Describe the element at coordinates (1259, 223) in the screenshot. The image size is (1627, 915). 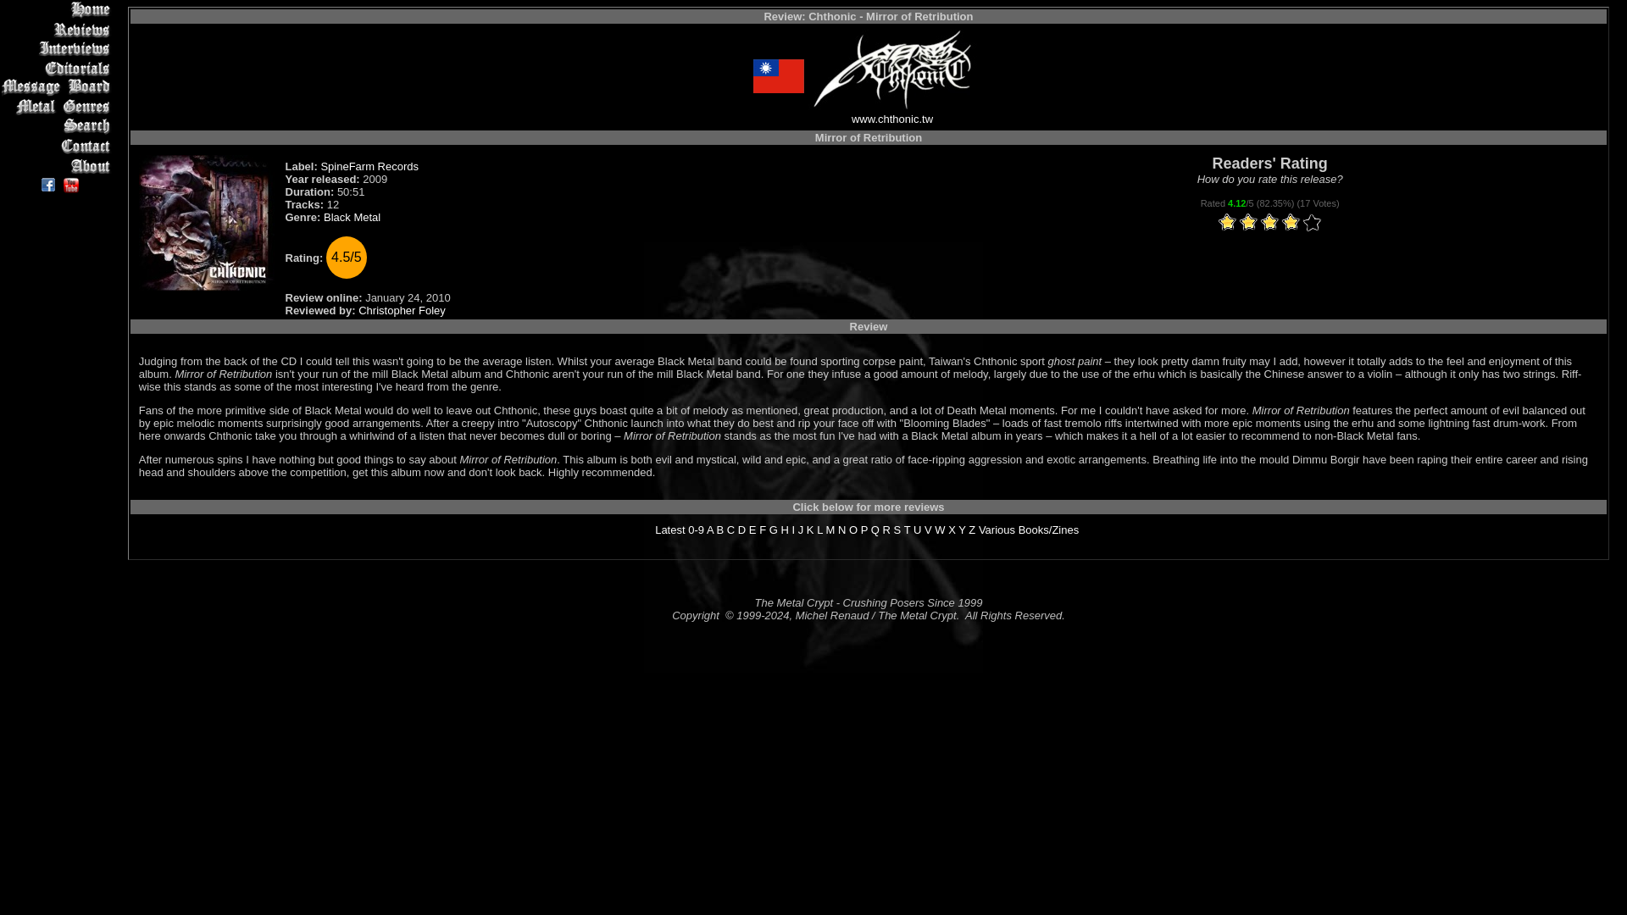
I see `4 stars out of 5` at that location.